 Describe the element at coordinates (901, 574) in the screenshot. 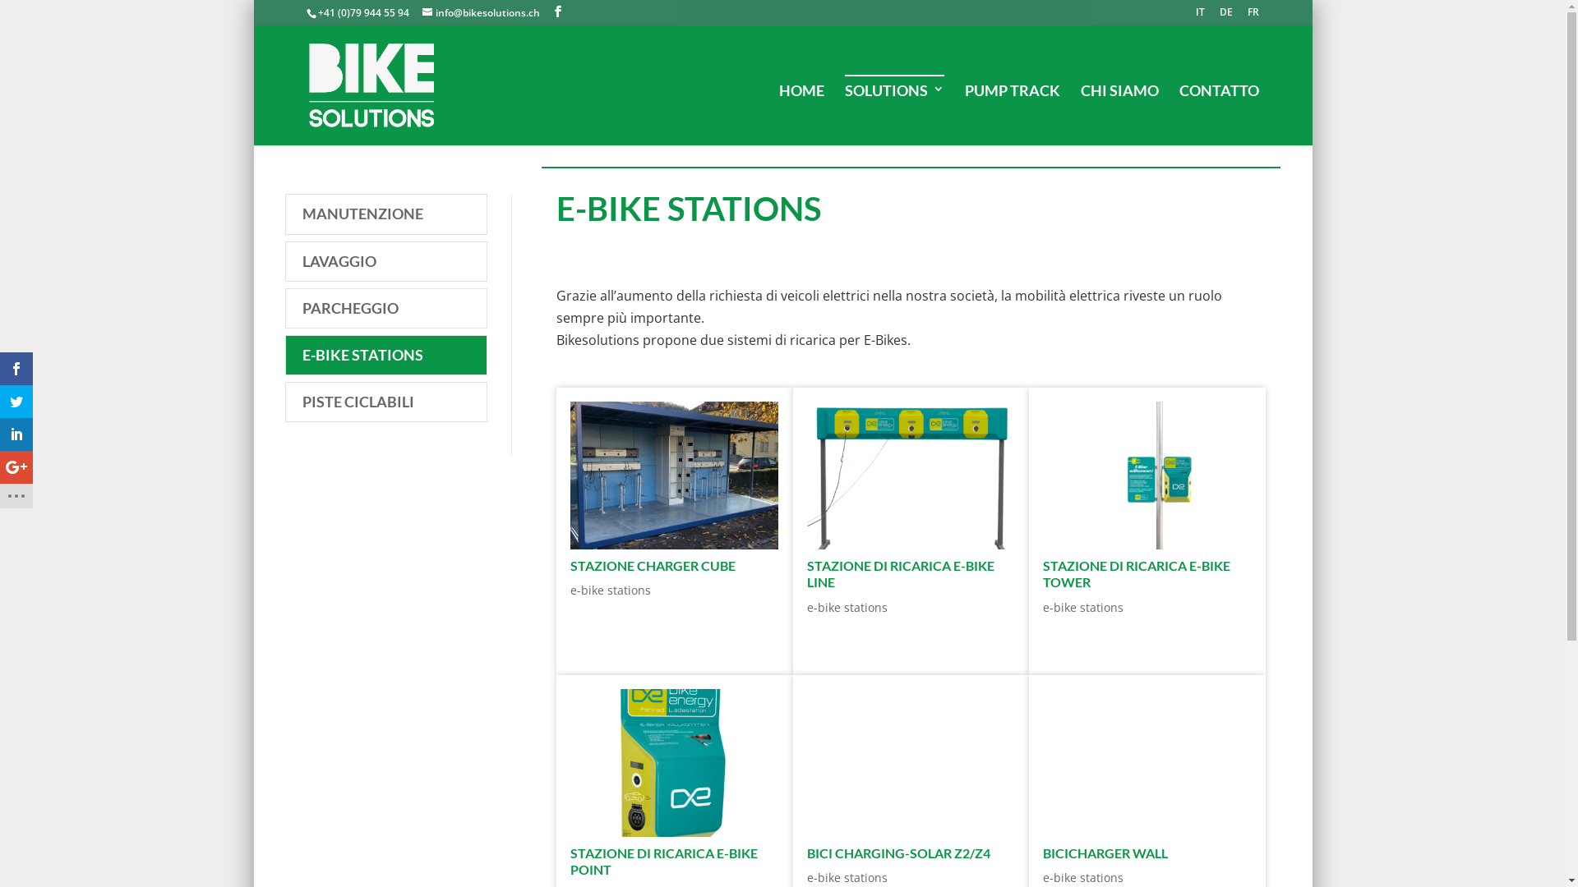

I see `STAZIONE DI RICARICA E-BIKE LINE` at that location.